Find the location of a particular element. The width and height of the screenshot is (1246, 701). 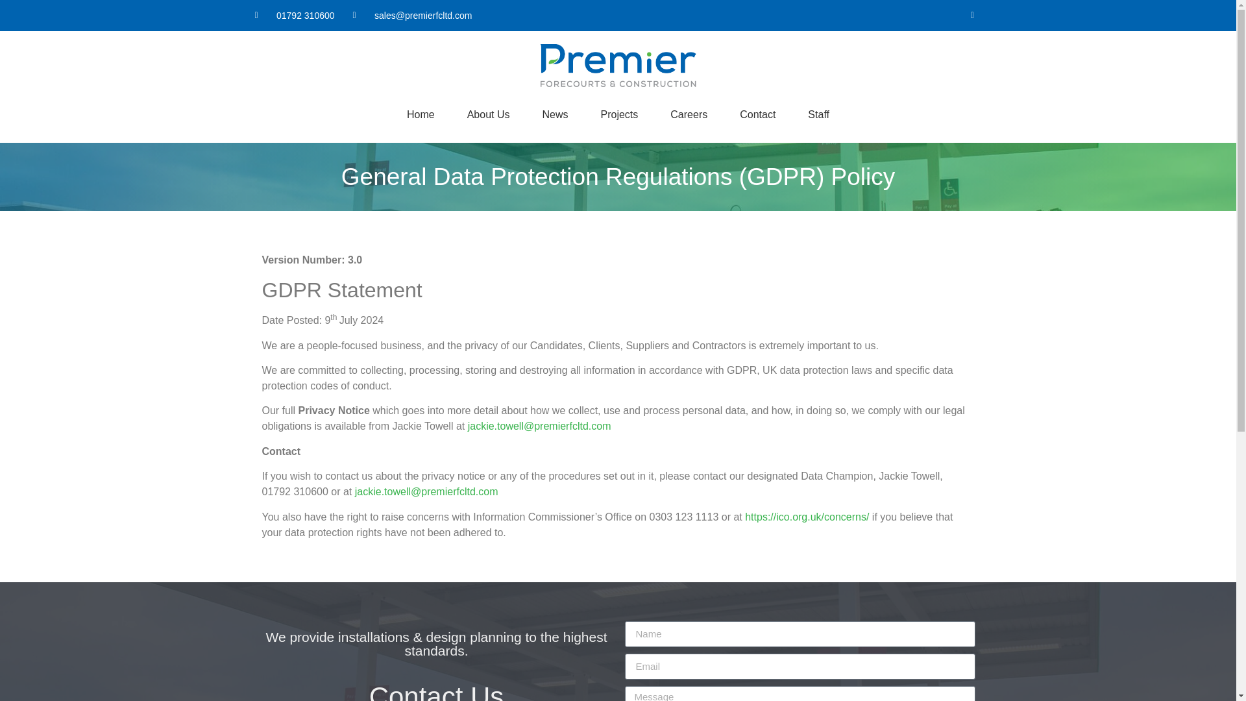

About Us is located at coordinates (488, 114).